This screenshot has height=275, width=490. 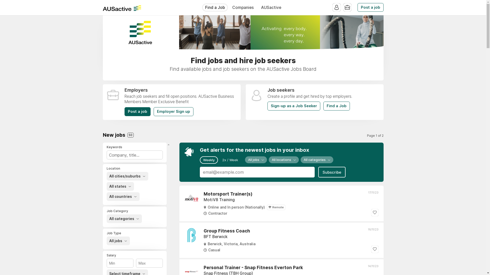 I want to click on AUSactive, so click(x=271, y=8).